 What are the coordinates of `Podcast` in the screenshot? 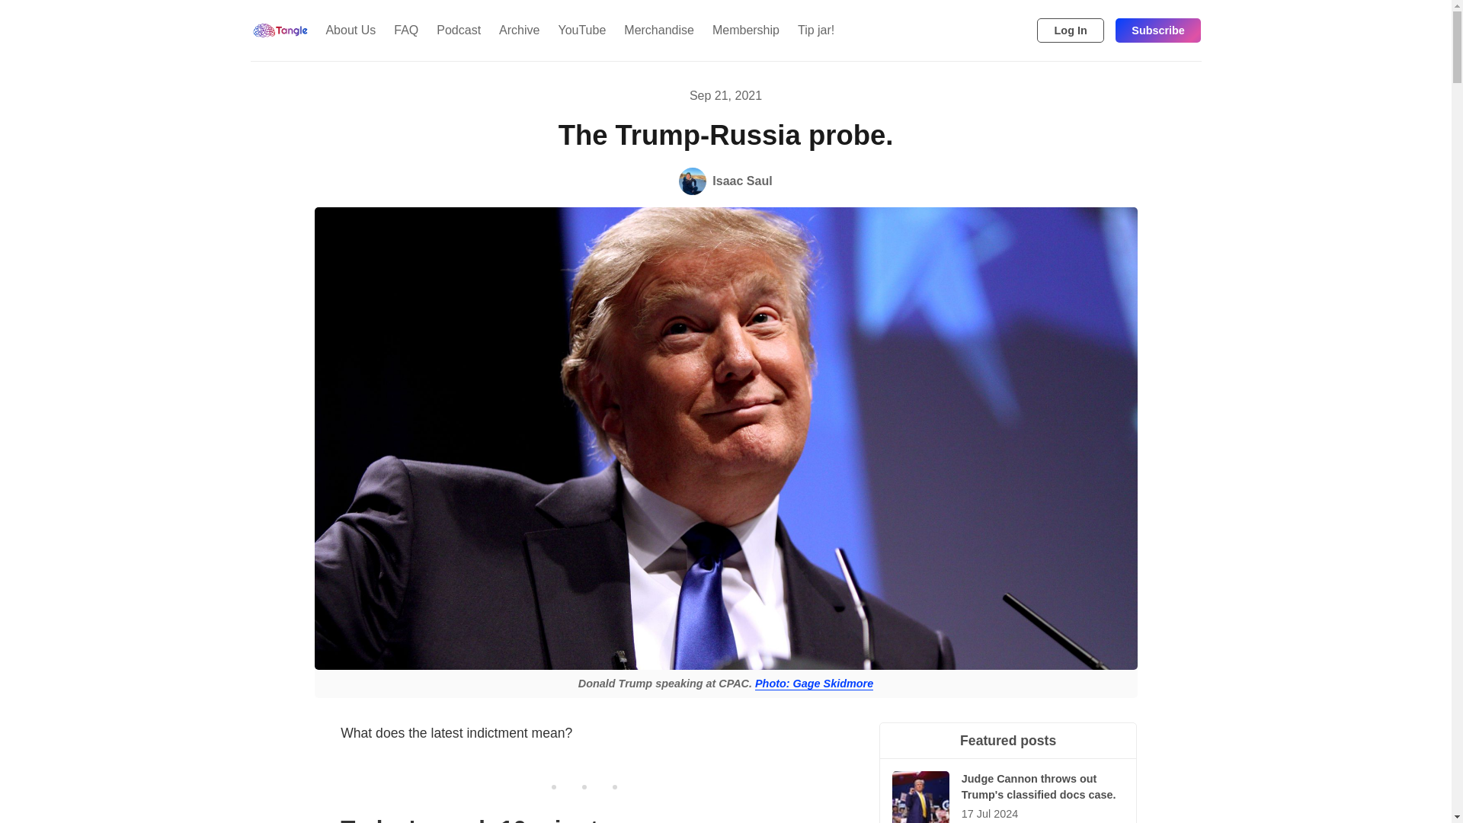 It's located at (459, 30).